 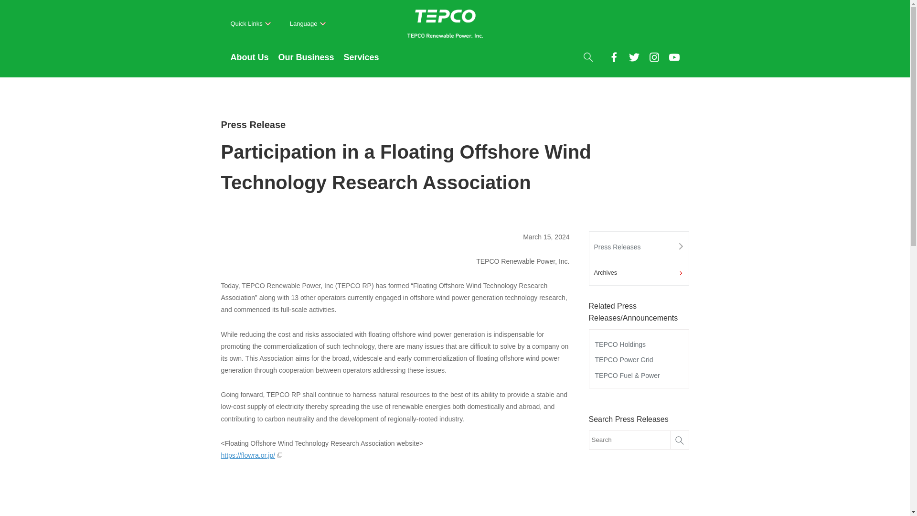 What do you see at coordinates (250, 24) in the screenshot?
I see `Quick Links` at bounding box center [250, 24].